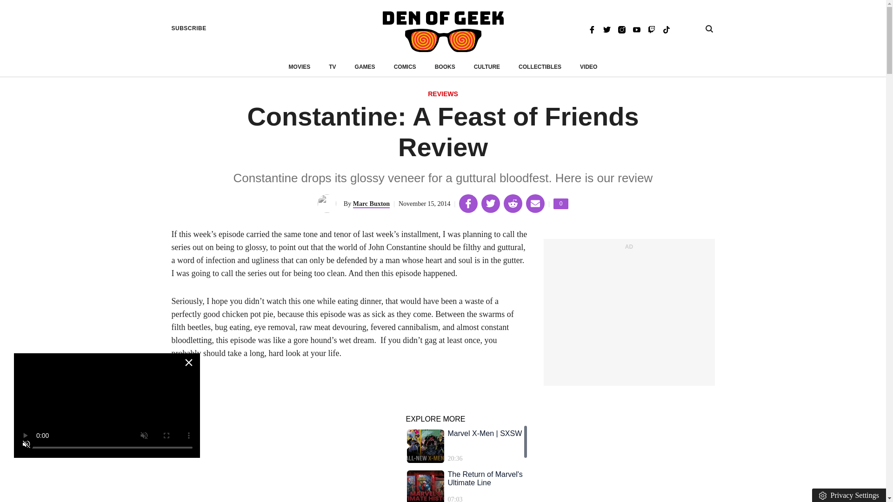  I want to click on VIDEO, so click(588, 67).